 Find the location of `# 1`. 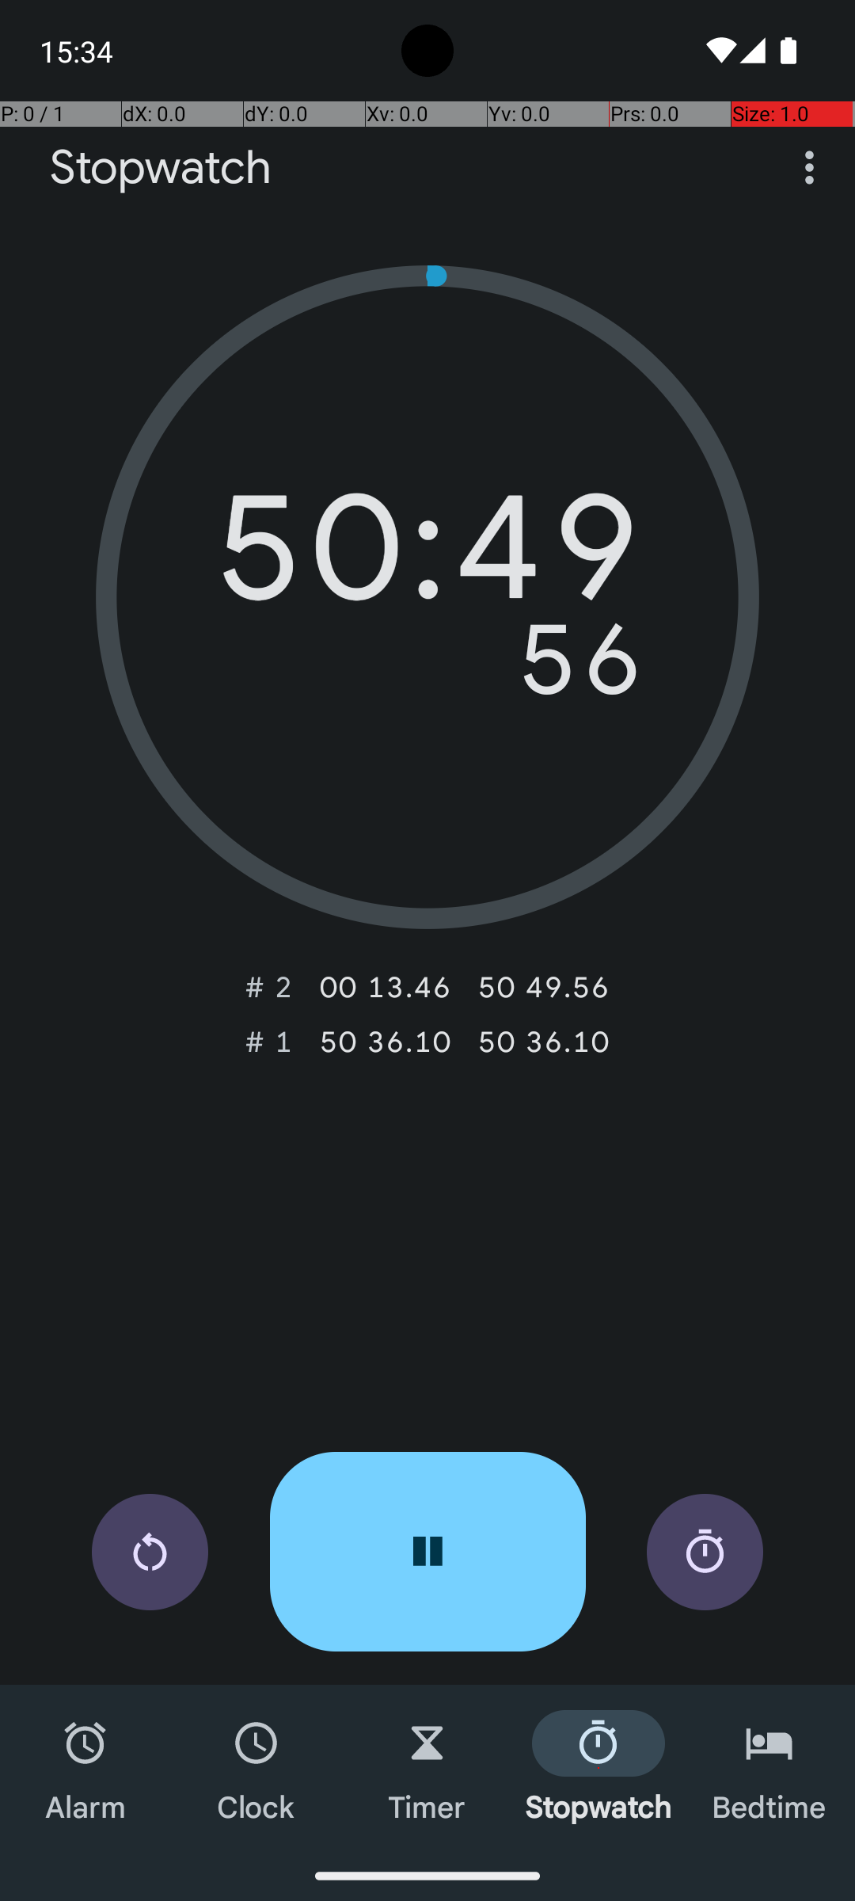

# 1 is located at coordinates (269, 1042).